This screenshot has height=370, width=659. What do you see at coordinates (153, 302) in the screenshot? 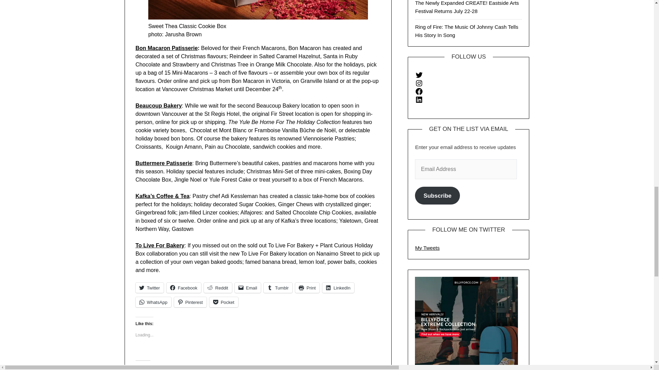
I see `Click to share on WhatsApp` at bounding box center [153, 302].